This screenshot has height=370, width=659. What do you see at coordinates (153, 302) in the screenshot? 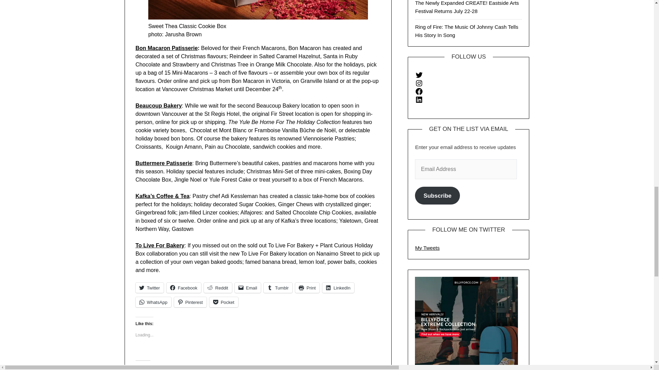
I see `Click to share on WhatsApp` at bounding box center [153, 302].